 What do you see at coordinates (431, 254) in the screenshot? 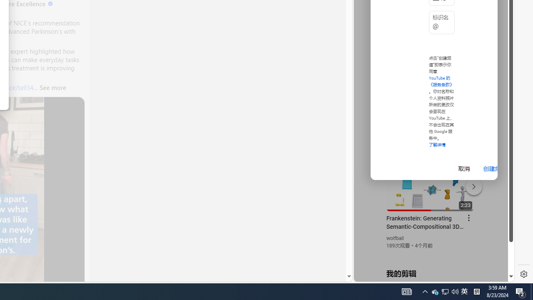
I see `you` at bounding box center [431, 254].